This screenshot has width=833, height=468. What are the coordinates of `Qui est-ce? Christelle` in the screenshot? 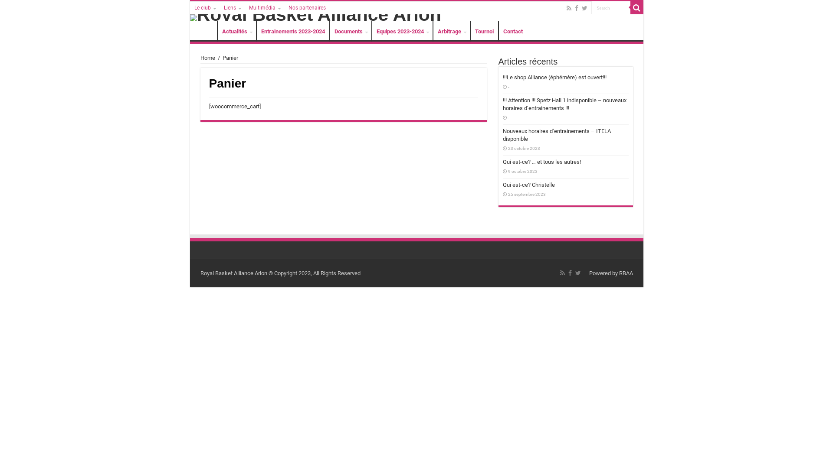 It's located at (528, 185).